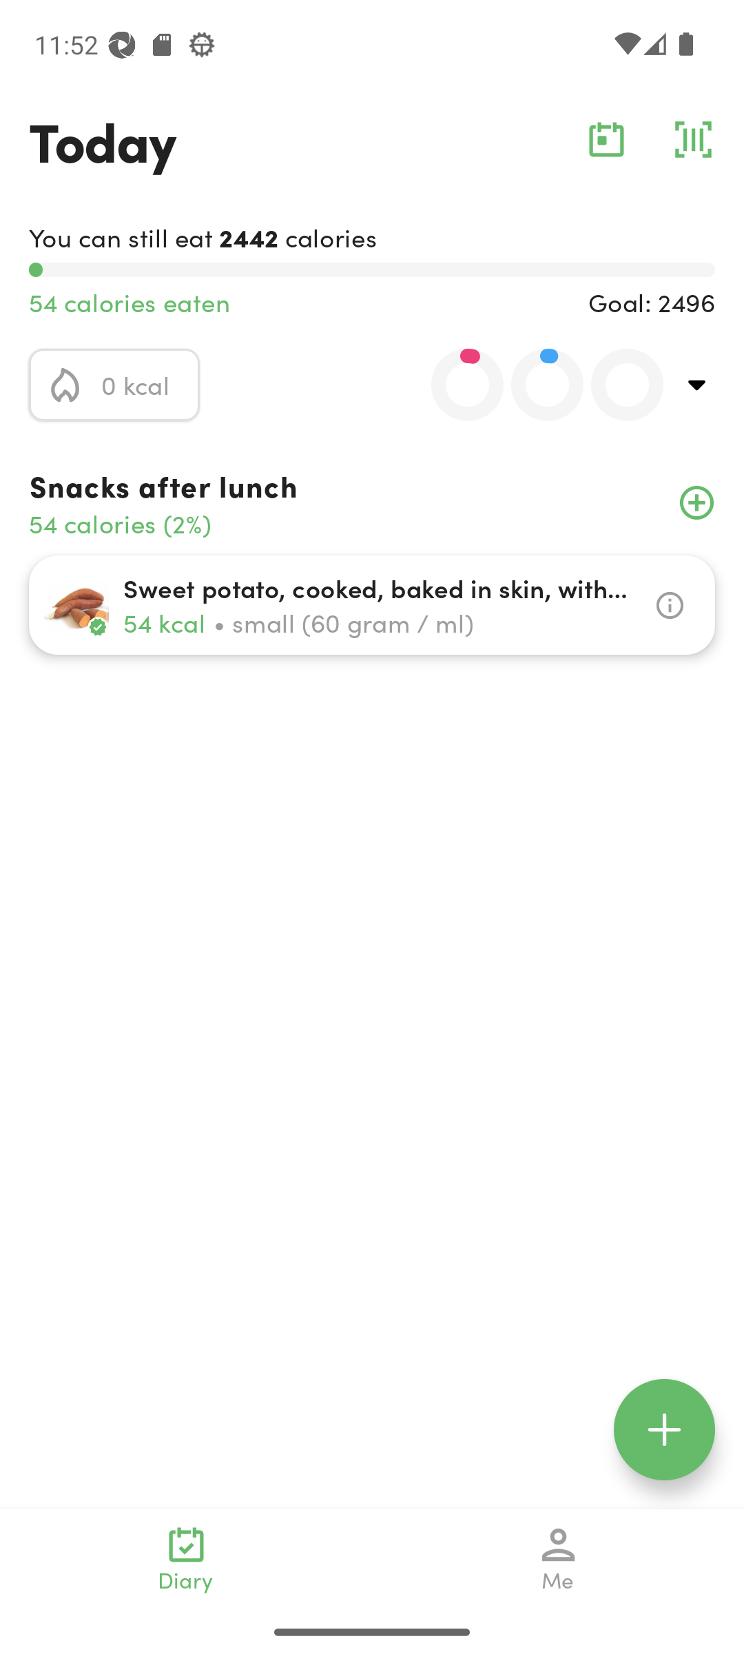 The height and width of the screenshot is (1654, 744). Describe the element at coordinates (664, 1429) in the screenshot. I see `floating_action_icon` at that location.